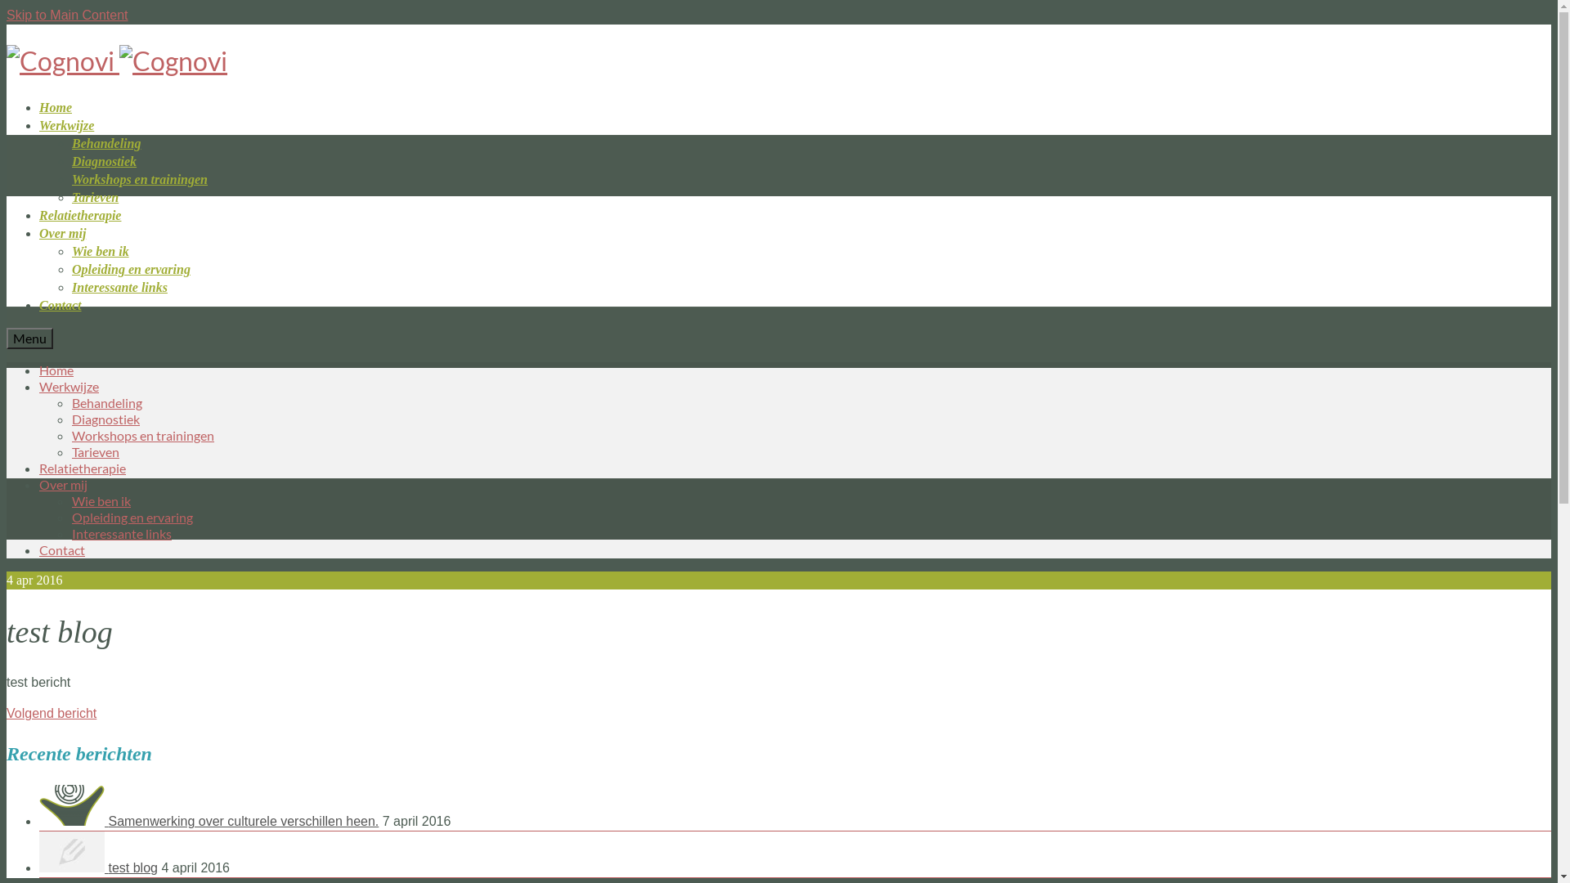  What do you see at coordinates (132, 868) in the screenshot?
I see `test blog` at bounding box center [132, 868].